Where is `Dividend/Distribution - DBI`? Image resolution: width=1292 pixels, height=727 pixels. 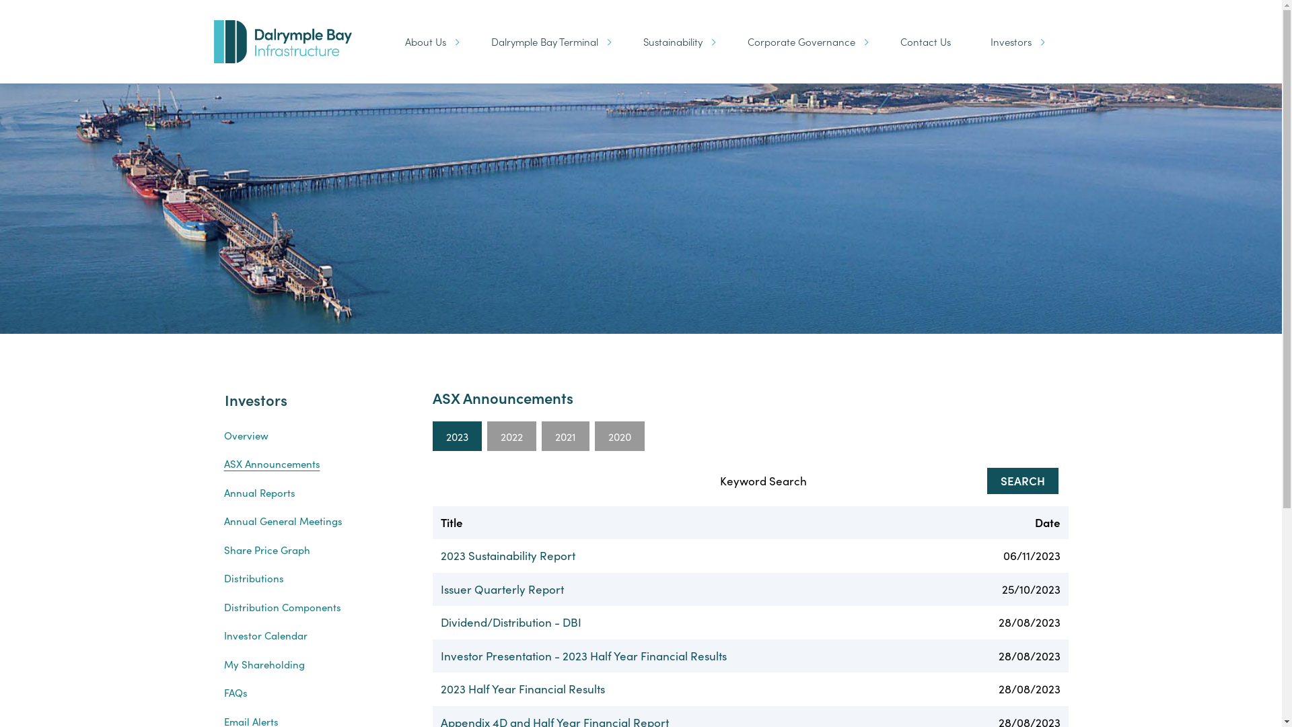
Dividend/Distribution - DBI is located at coordinates (510, 622).